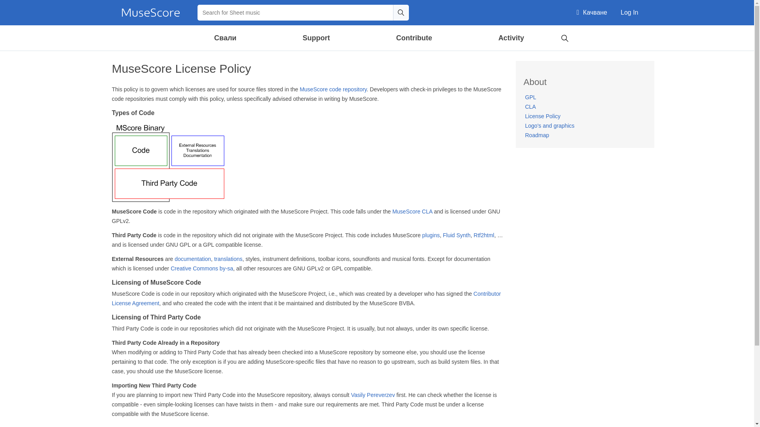 This screenshot has width=760, height=427. I want to click on Support, so click(316, 38).